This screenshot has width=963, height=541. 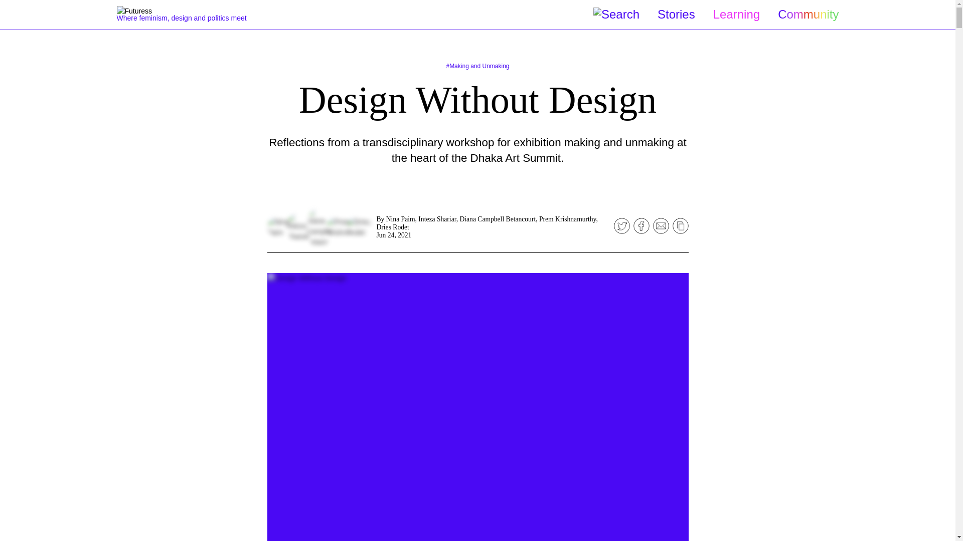 What do you see at coordinates (676, 14) in the screenshot?
I see `Stories` at bounding box center [676, 14].